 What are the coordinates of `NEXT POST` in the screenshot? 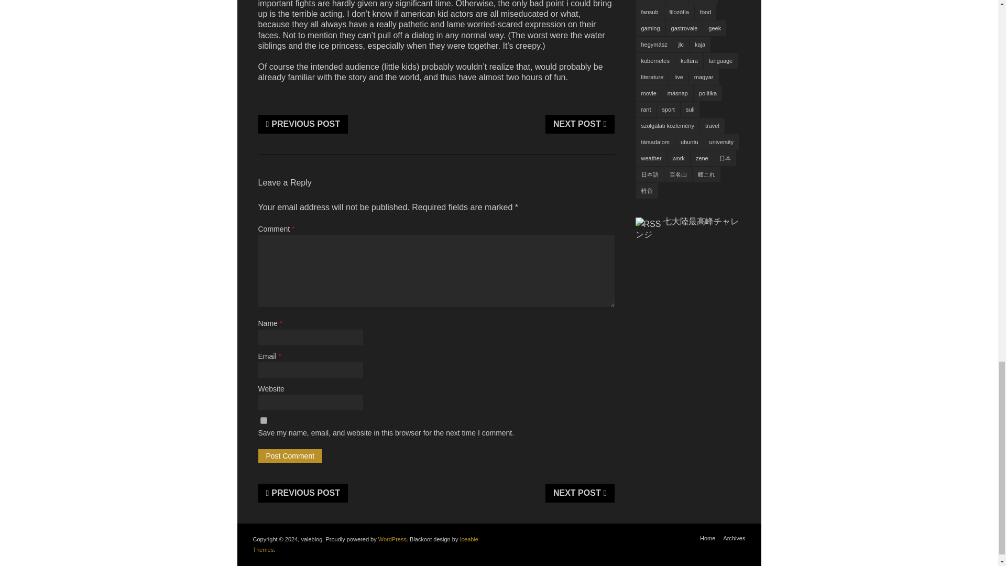 It's located at (579, 124).